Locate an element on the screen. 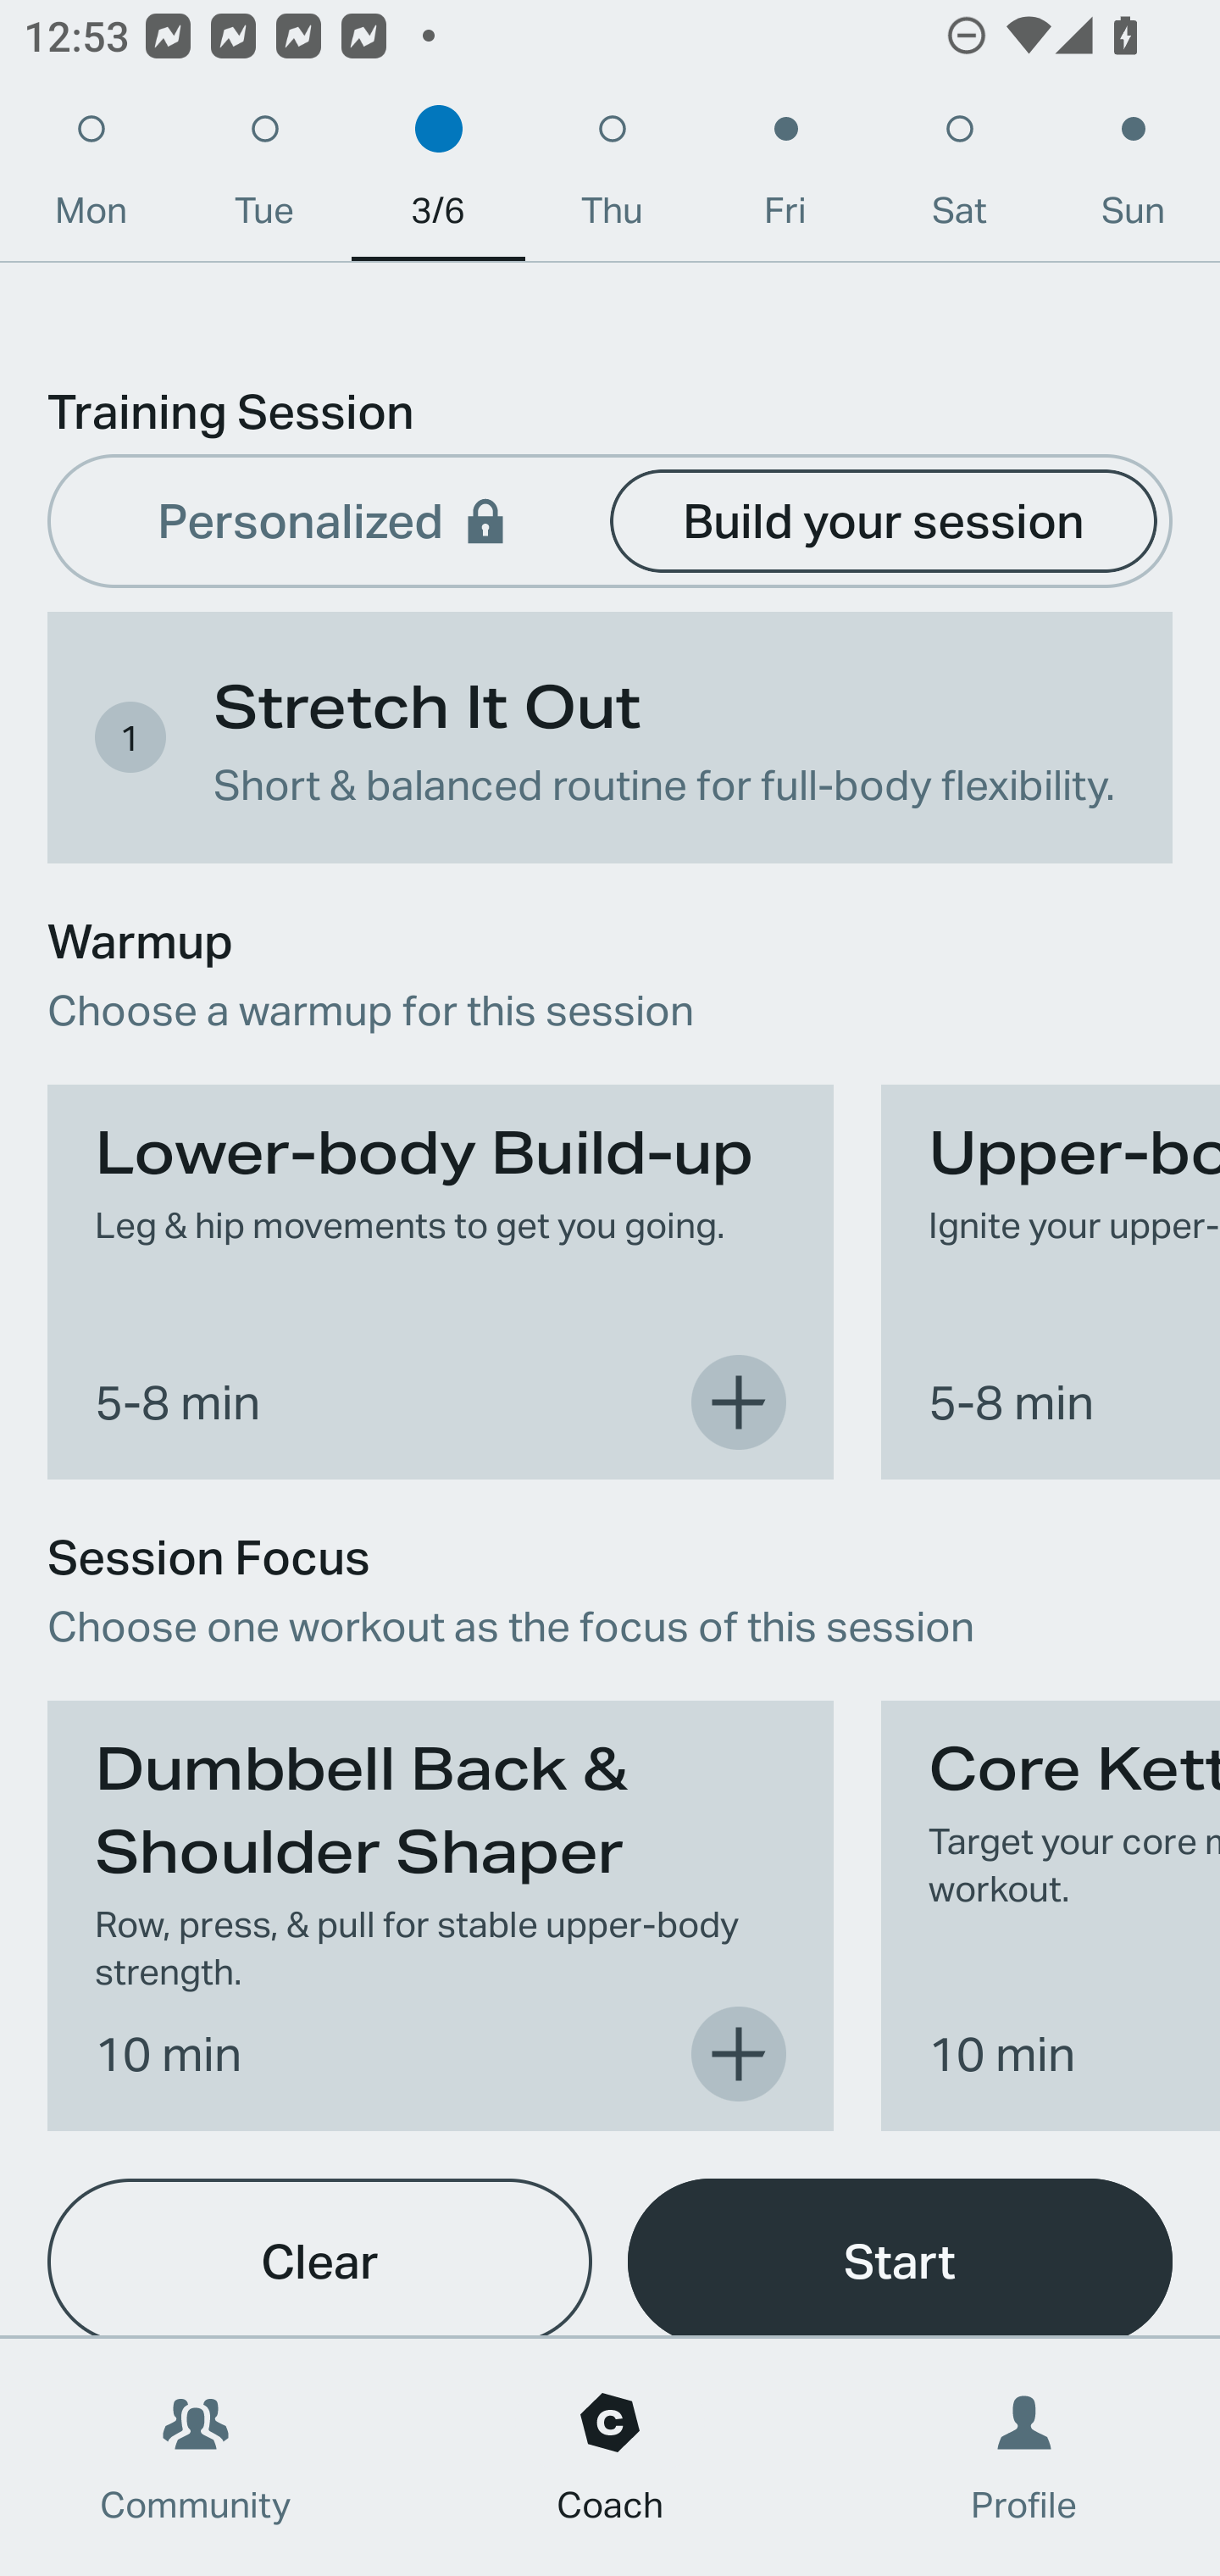  Clear is located at coordinates (319, 2257).